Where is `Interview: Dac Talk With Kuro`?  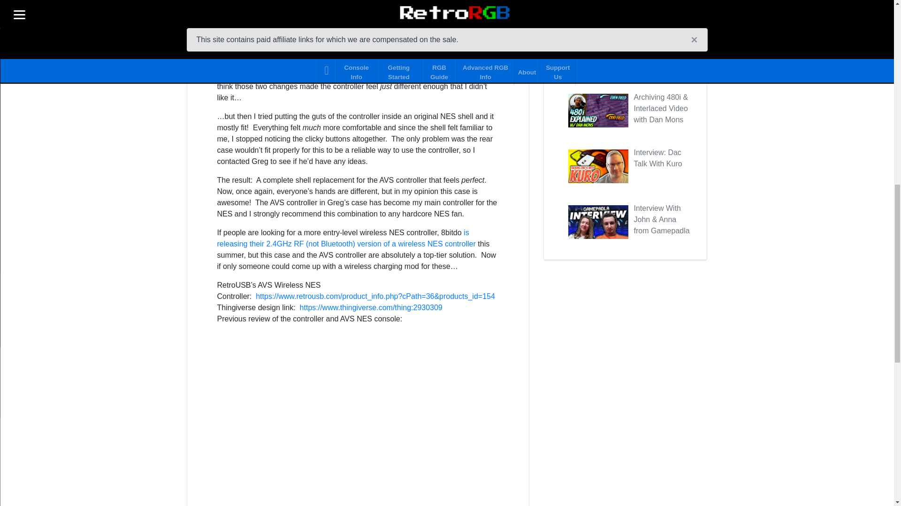
Interview: Dac Talk With Kuro is located at coordinates (657, 158).